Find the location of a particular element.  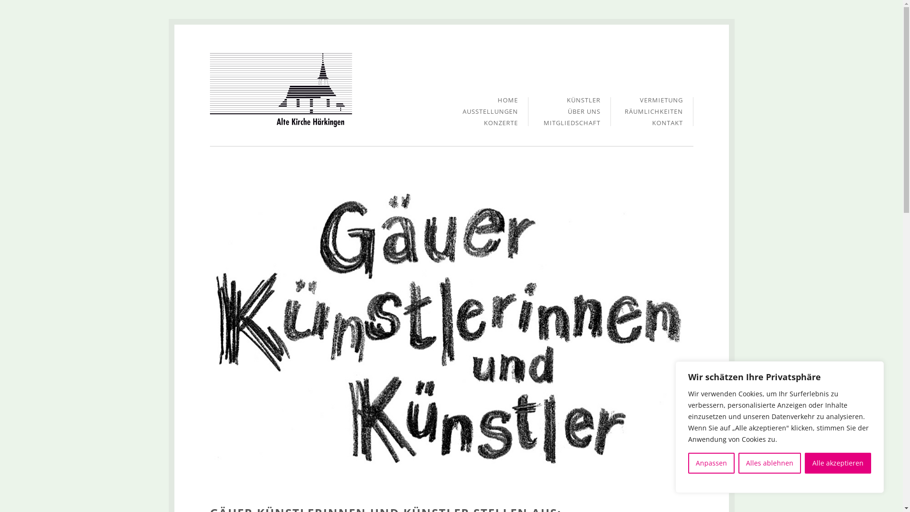

Alle akzeptieren is located at coordinates (838, 463).